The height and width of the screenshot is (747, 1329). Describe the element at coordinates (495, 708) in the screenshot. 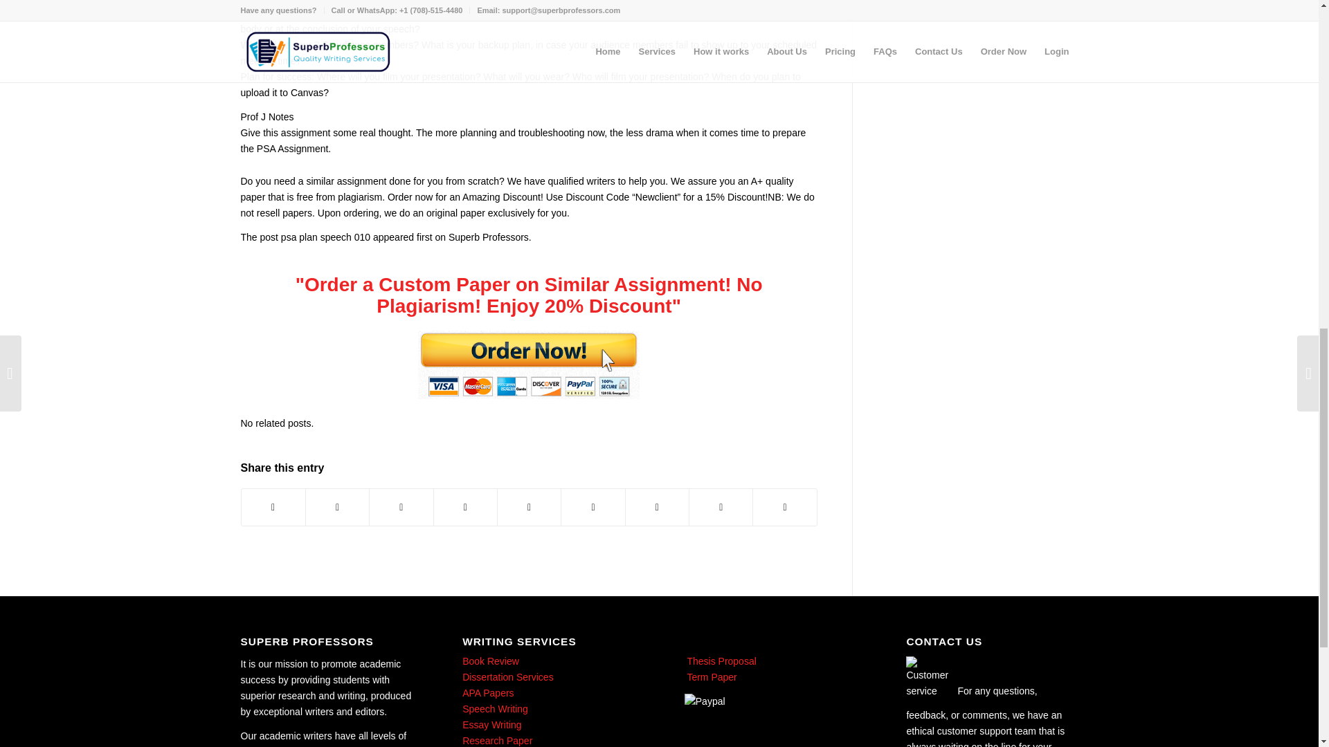

I see `Speech Writing` at that location.